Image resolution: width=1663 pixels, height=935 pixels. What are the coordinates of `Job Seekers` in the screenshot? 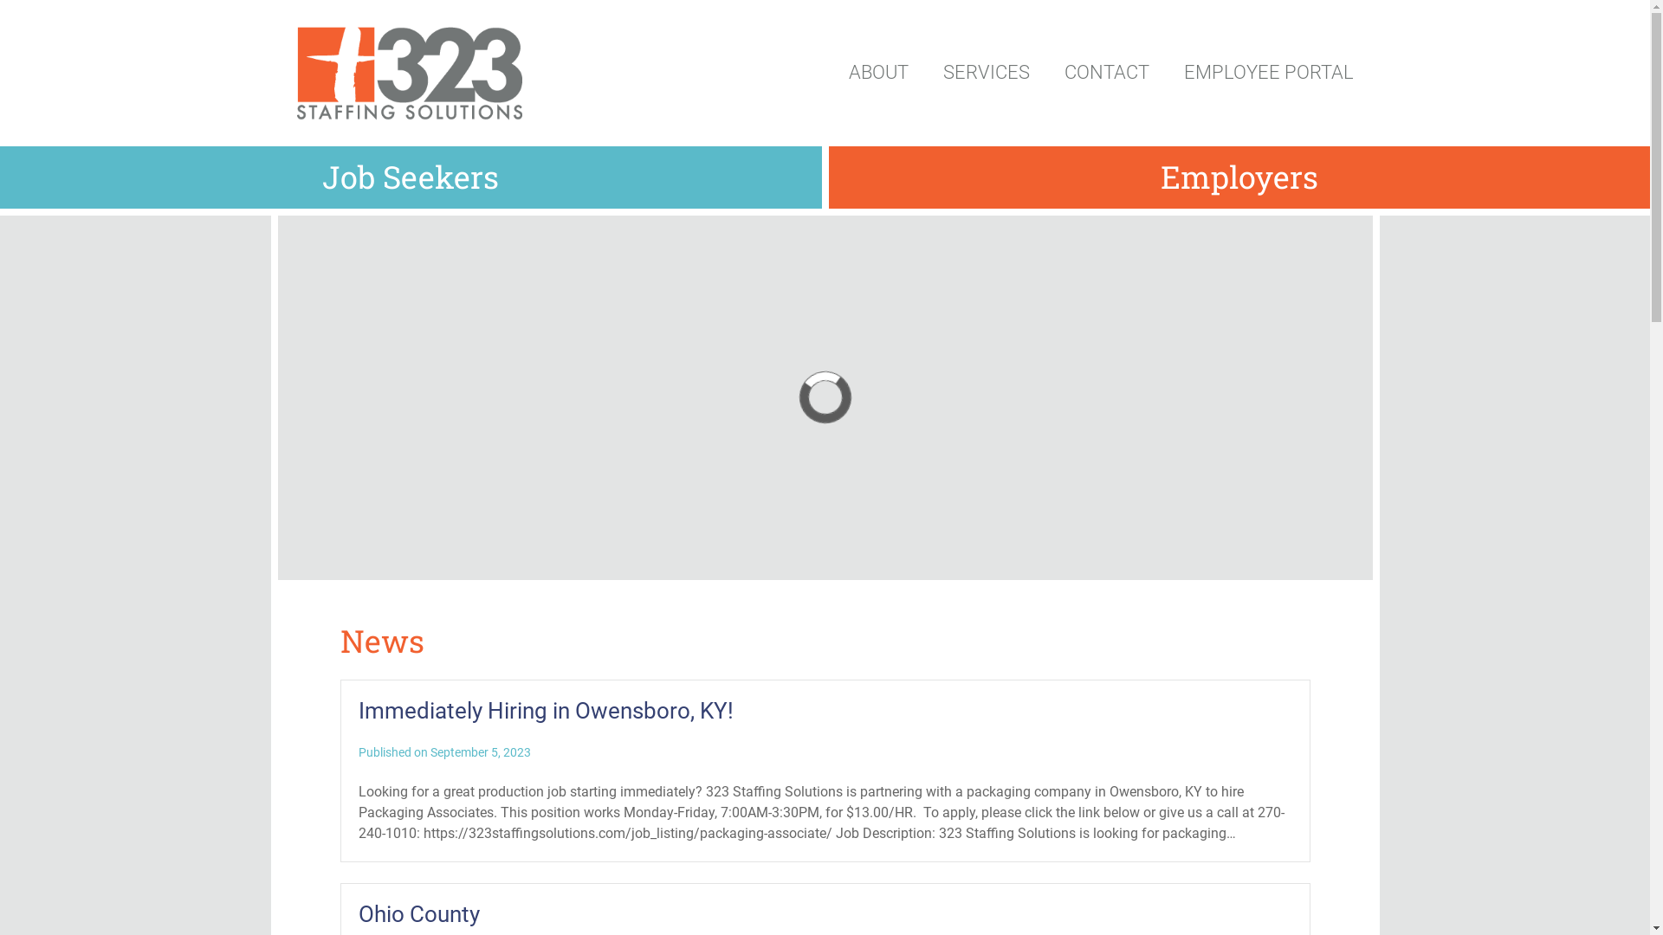 It's located at (411, 177).